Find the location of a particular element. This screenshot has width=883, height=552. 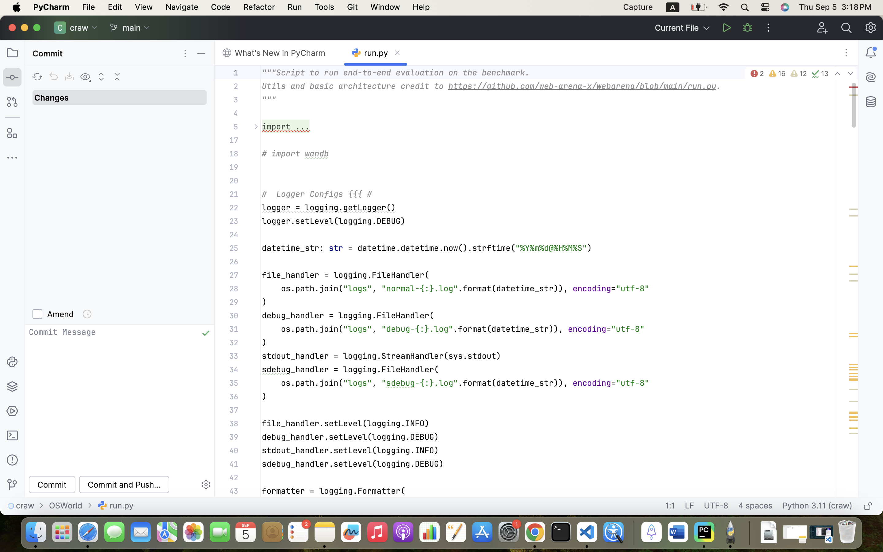

4 spaces is located at coordinates (755, 506).